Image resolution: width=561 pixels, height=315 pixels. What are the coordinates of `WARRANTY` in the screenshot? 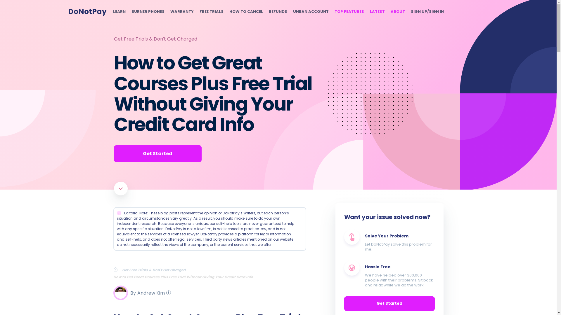 It's located at (182, 12).